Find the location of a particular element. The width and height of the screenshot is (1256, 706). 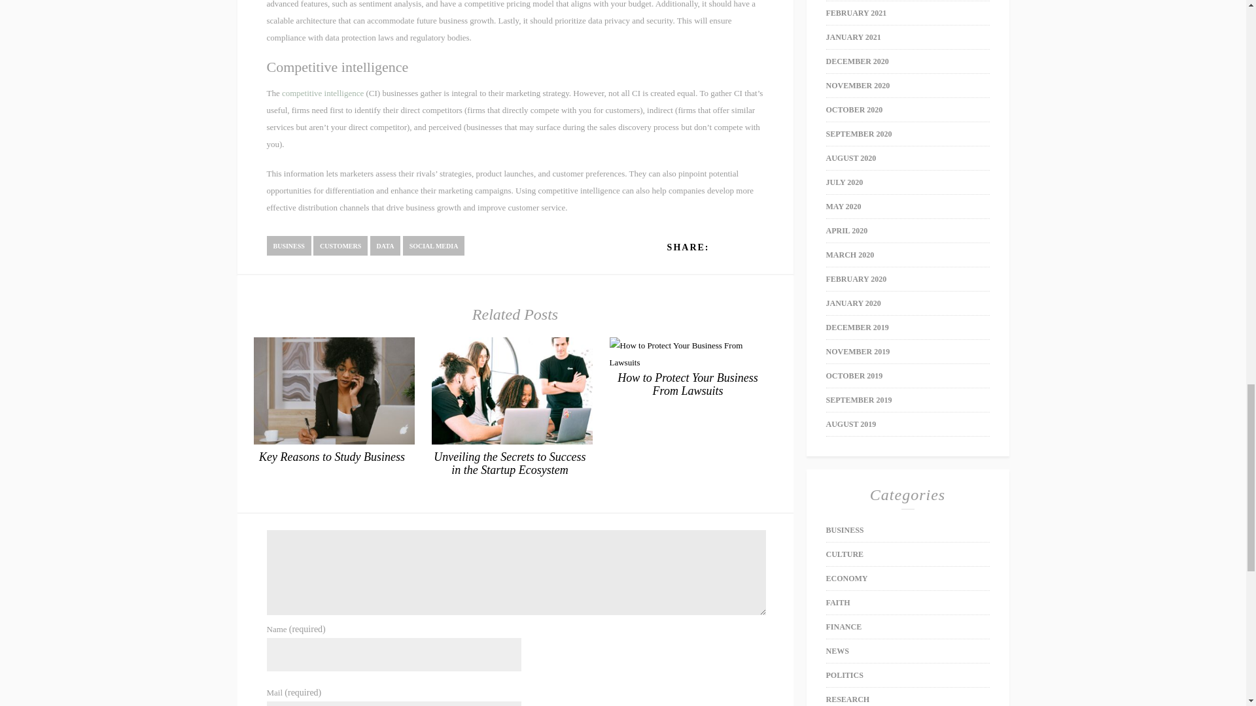

Permanent is located at coordinates (688, 384).